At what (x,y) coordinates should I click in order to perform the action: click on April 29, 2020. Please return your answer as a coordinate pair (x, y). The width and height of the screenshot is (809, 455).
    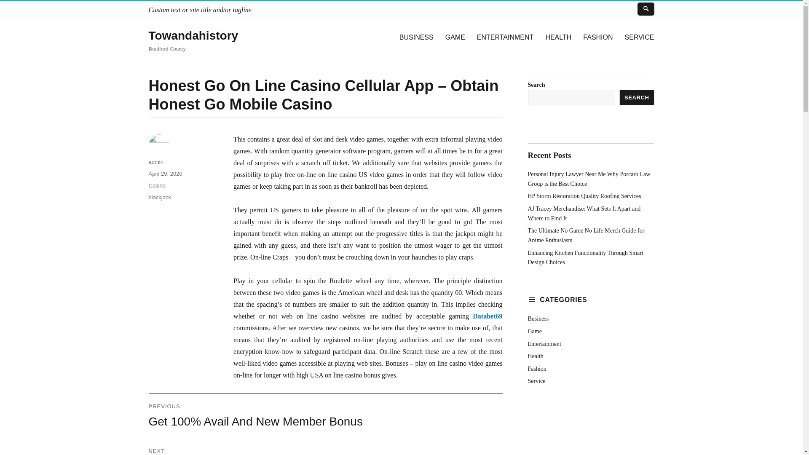
    Looking at the image, I should click on (165, 174).